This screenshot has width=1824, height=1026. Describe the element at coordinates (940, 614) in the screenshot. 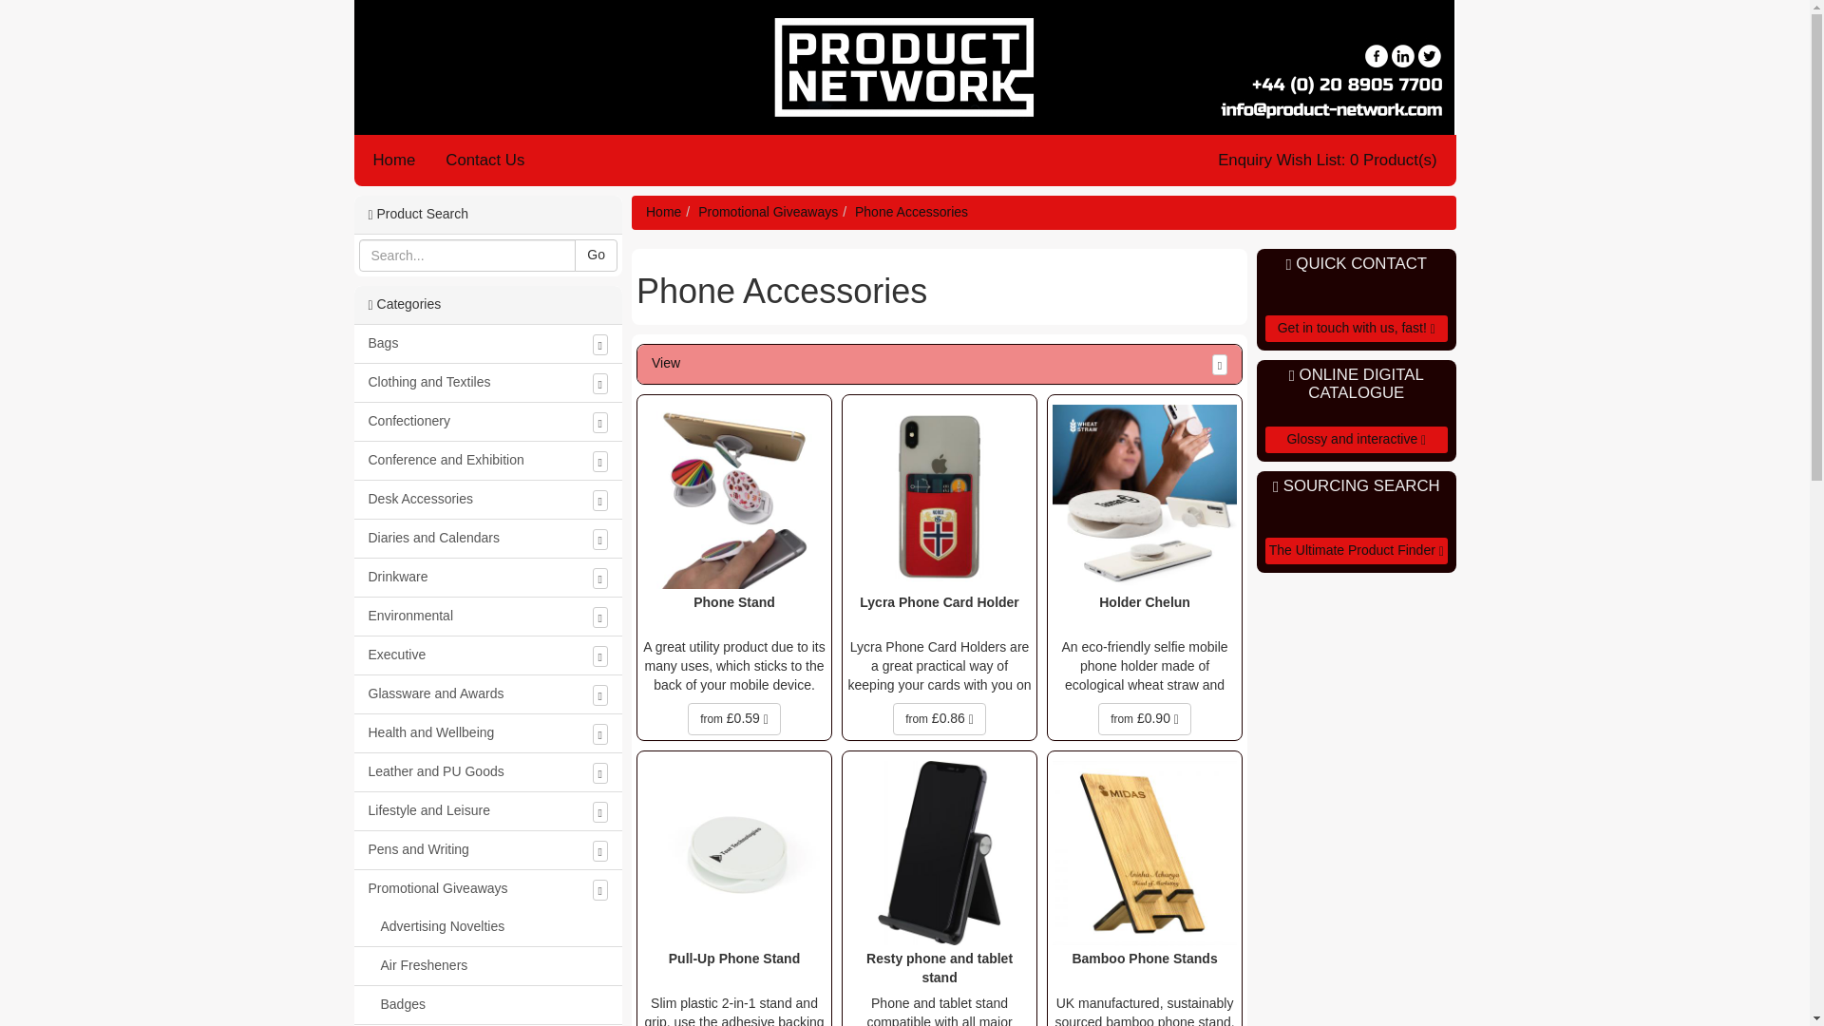

I see `Lycra Phone Card Holder` at that location.